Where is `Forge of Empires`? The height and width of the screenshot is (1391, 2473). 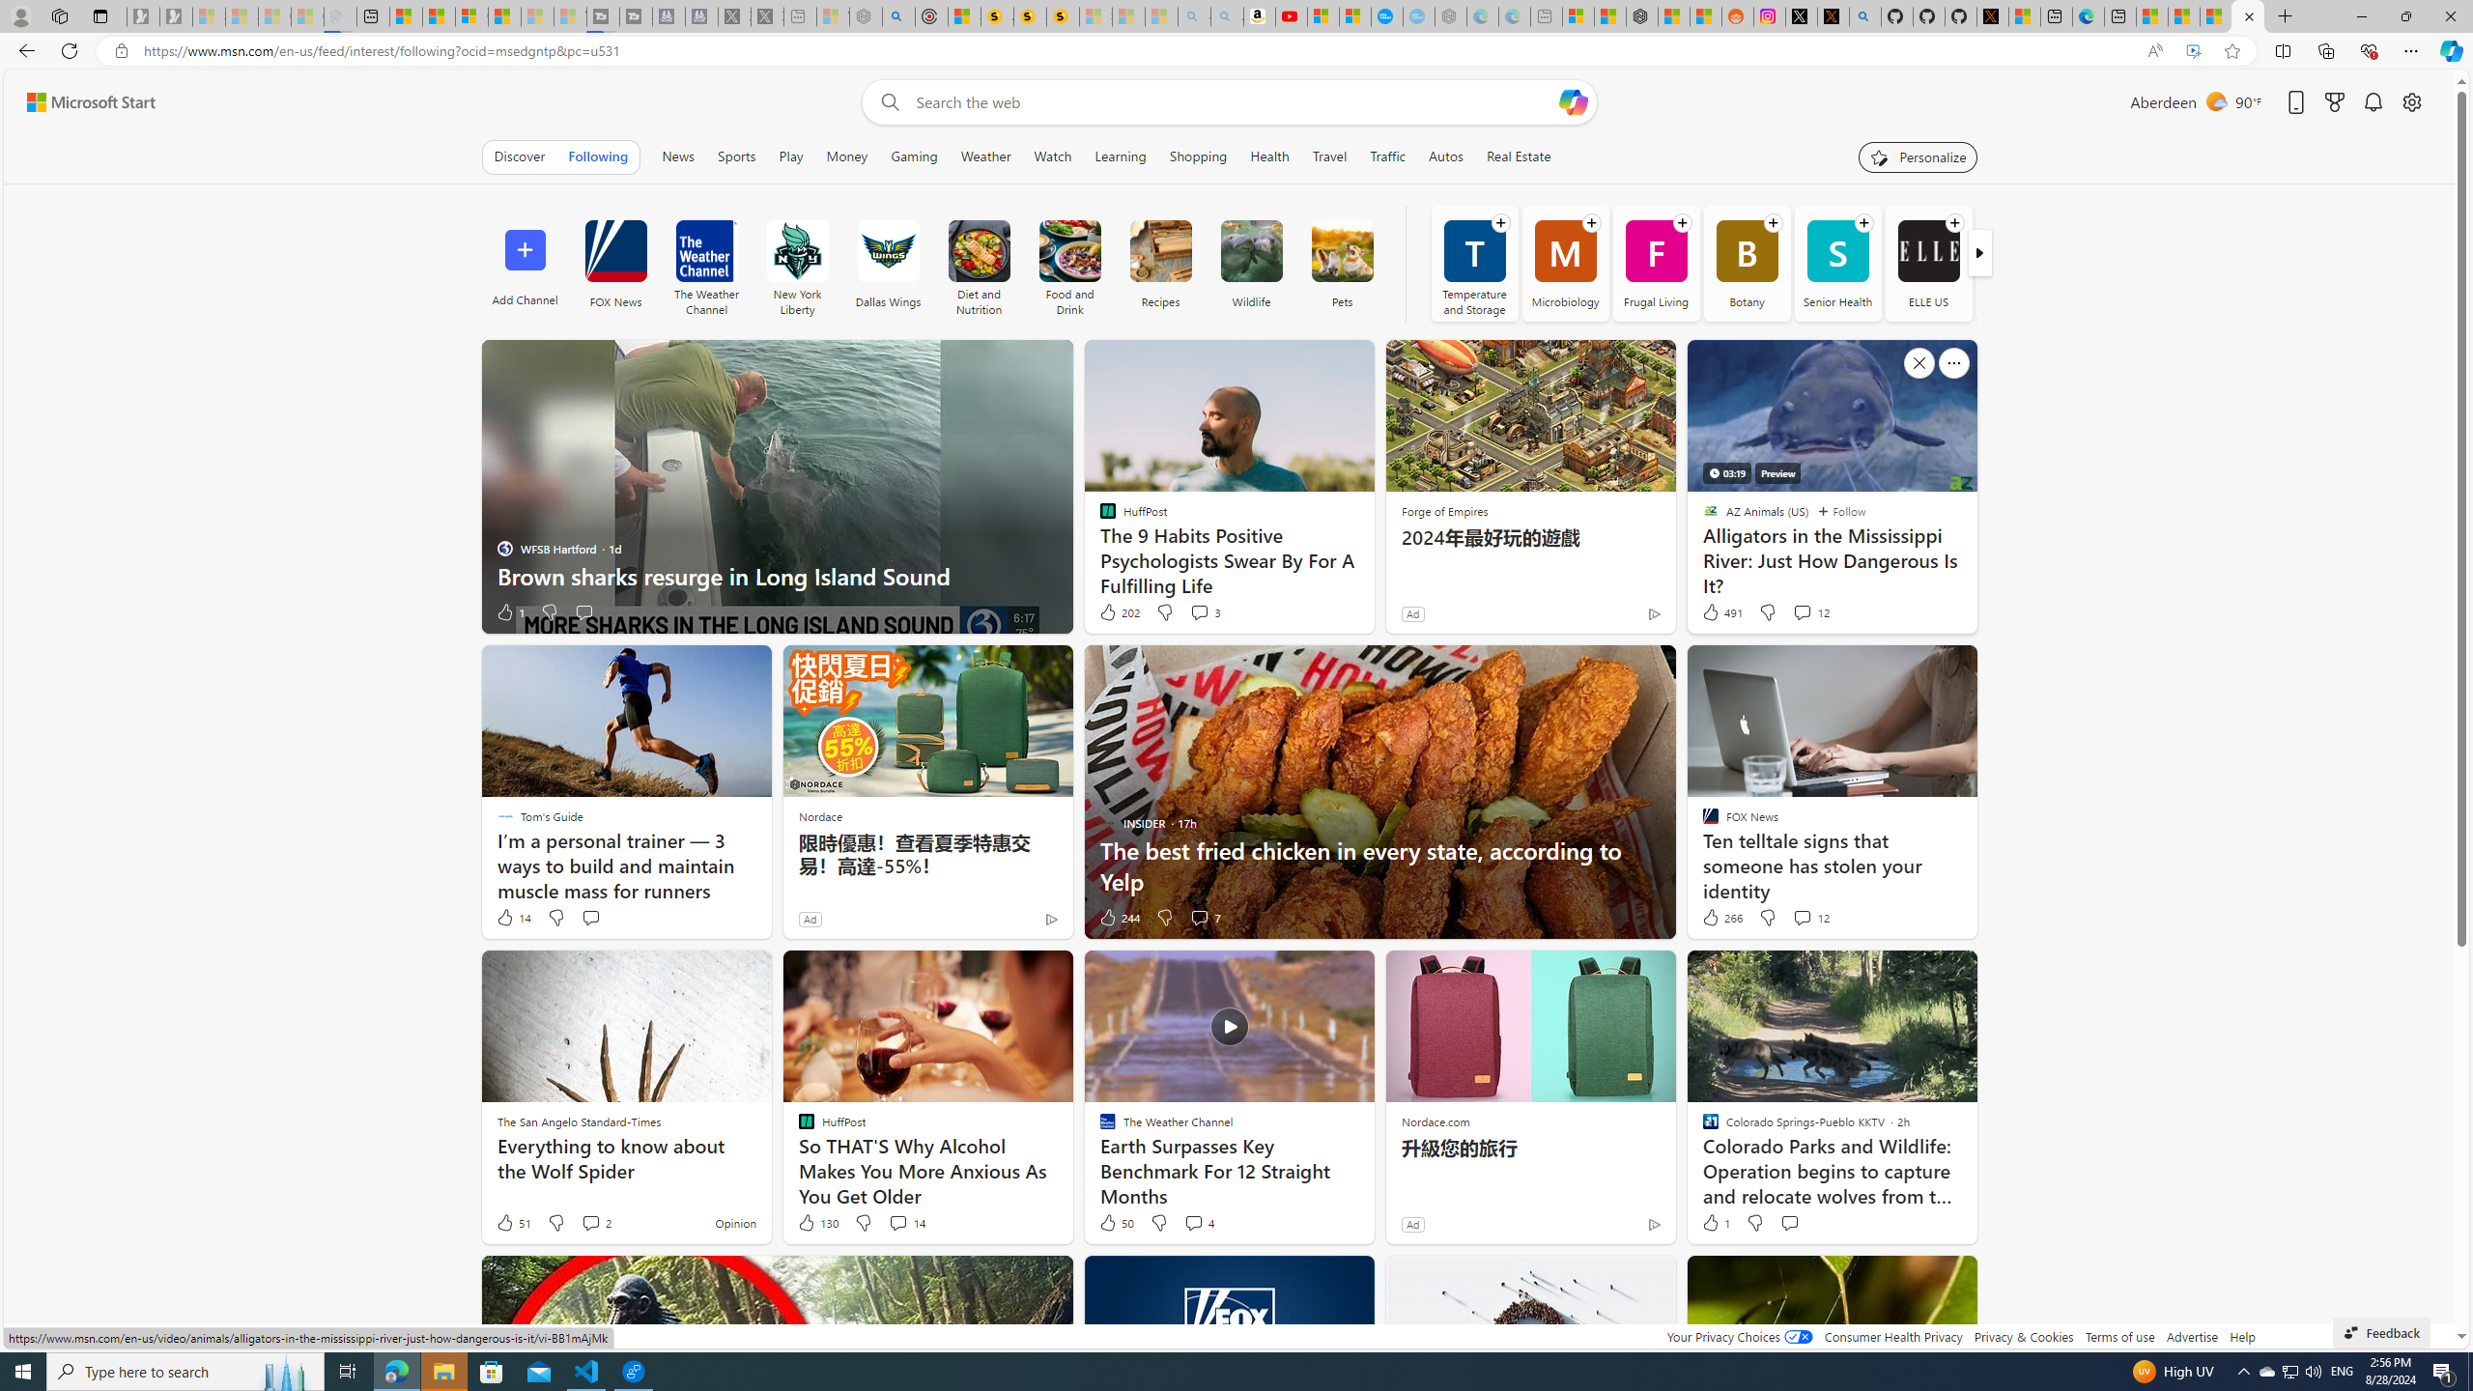
Forge of Empires is located at coordinates (1443, 511).